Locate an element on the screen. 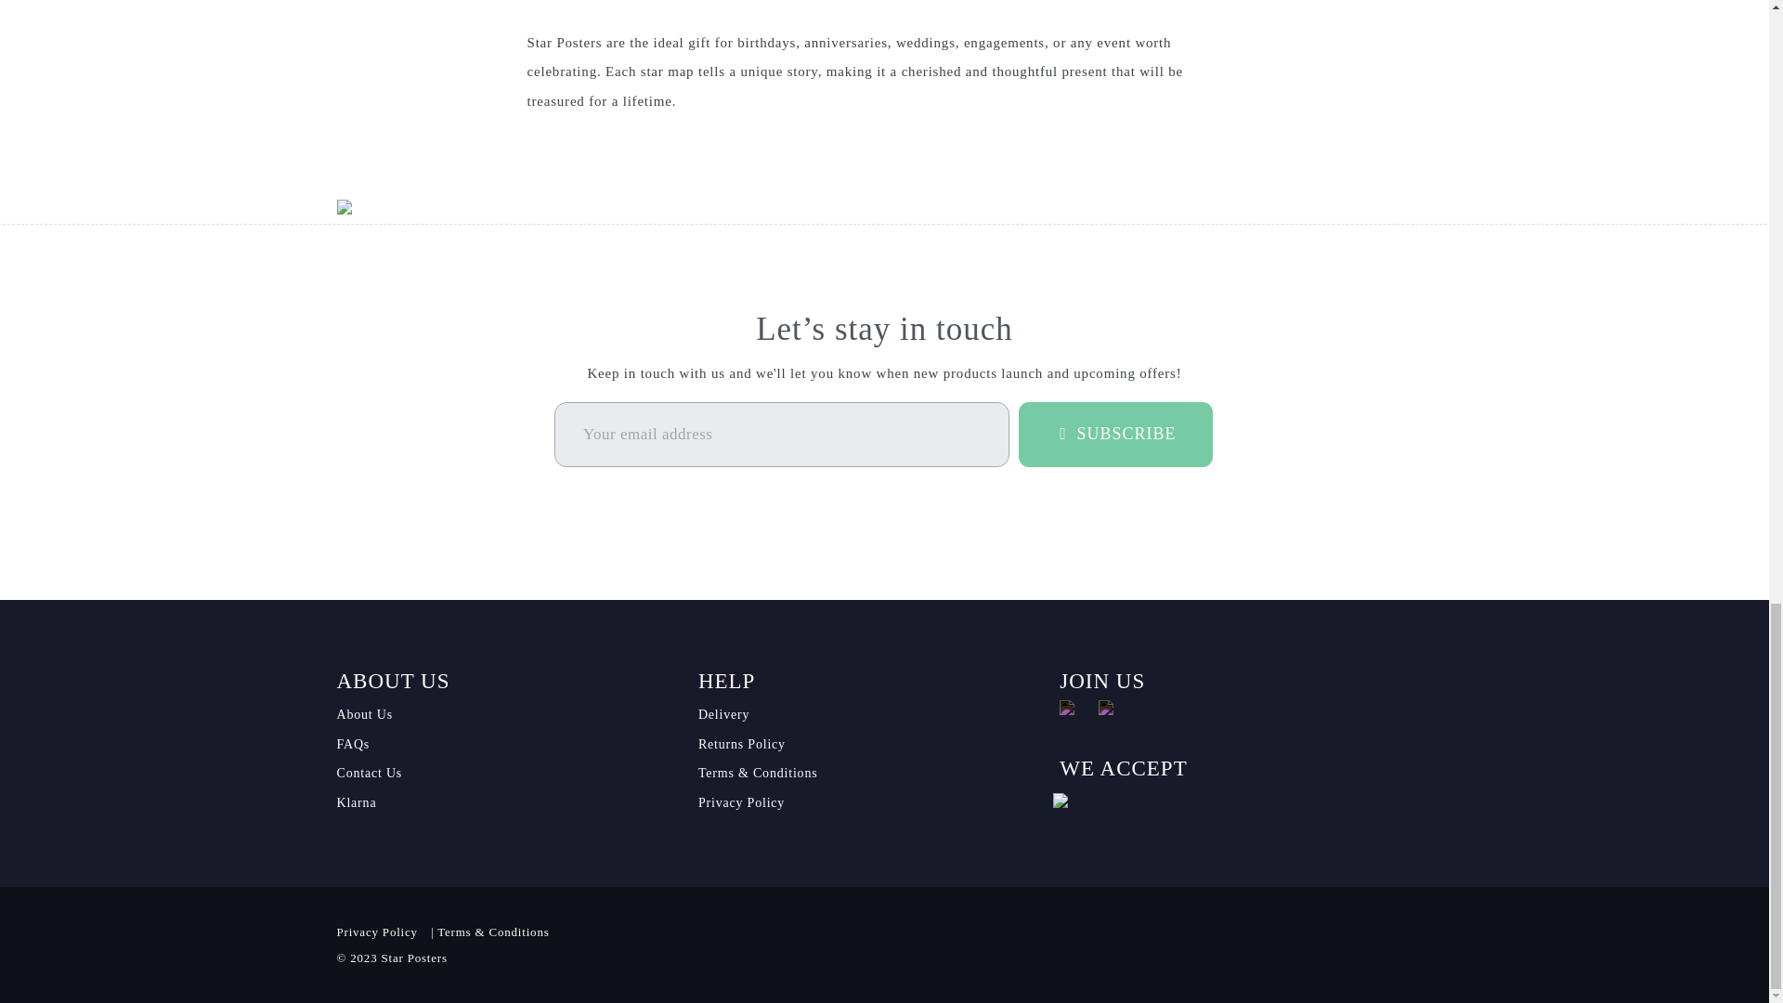  FAQs is located at coordinates (353, 743).